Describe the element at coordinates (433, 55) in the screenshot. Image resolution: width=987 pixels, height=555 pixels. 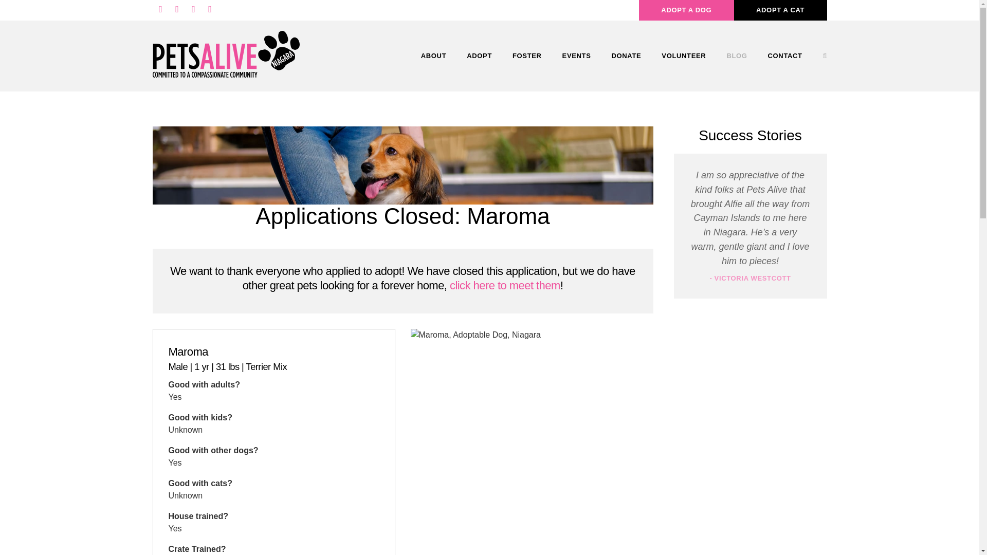
I see `About Pets Alive Niagara` at that location.